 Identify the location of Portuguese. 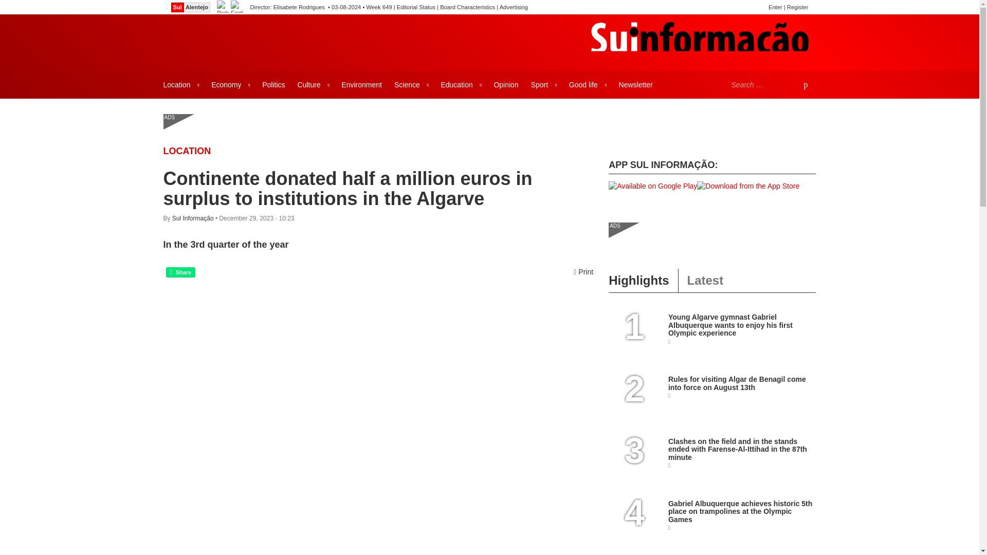
(223, 7).